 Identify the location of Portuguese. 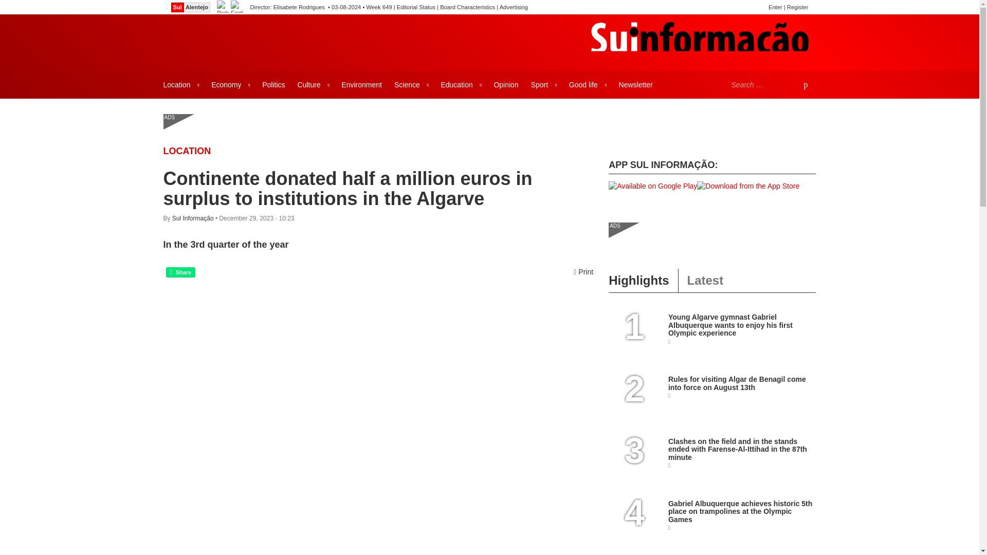
(223, 7).